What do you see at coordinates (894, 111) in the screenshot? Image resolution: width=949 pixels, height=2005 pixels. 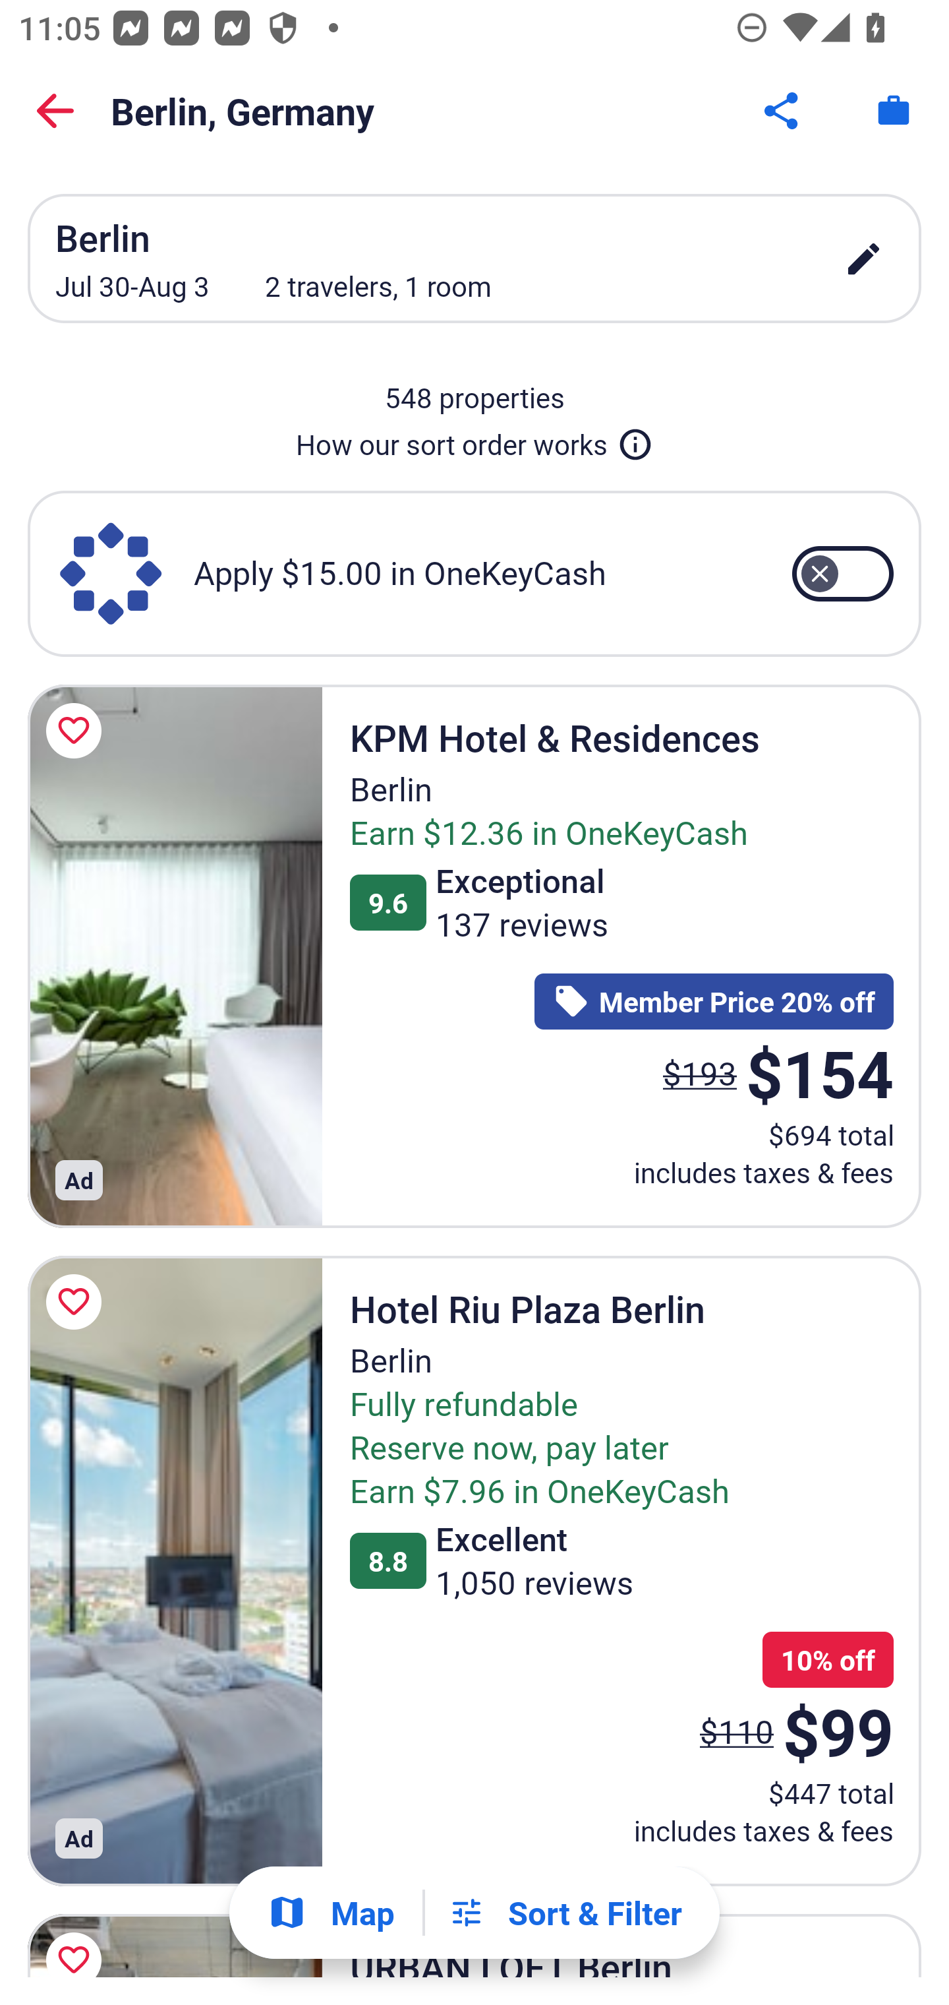 I see `Trips. Button` at bounding box center [894, 111].